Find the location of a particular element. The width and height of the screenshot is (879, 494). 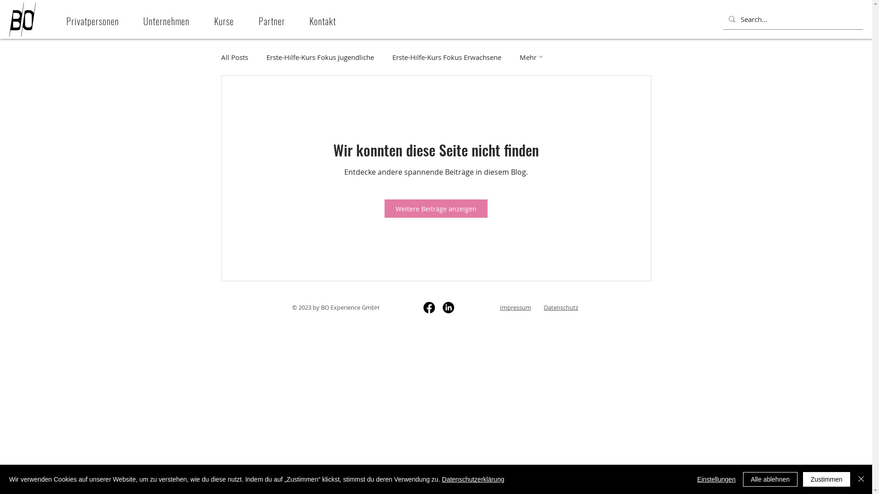

Partner is located at coordinates (272, 21).